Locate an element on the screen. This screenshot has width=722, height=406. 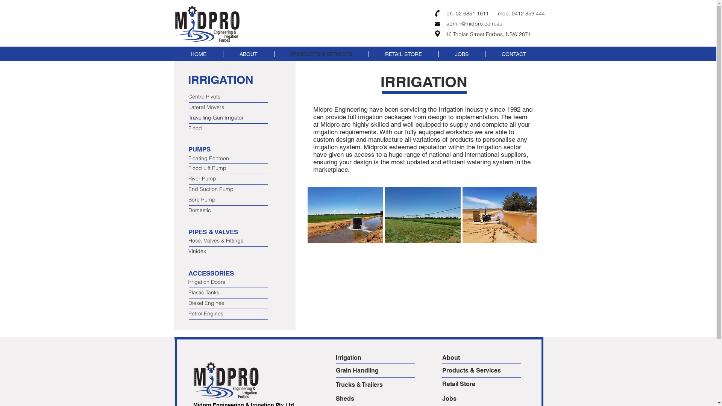
HOME is located at coordinates (199, 54).